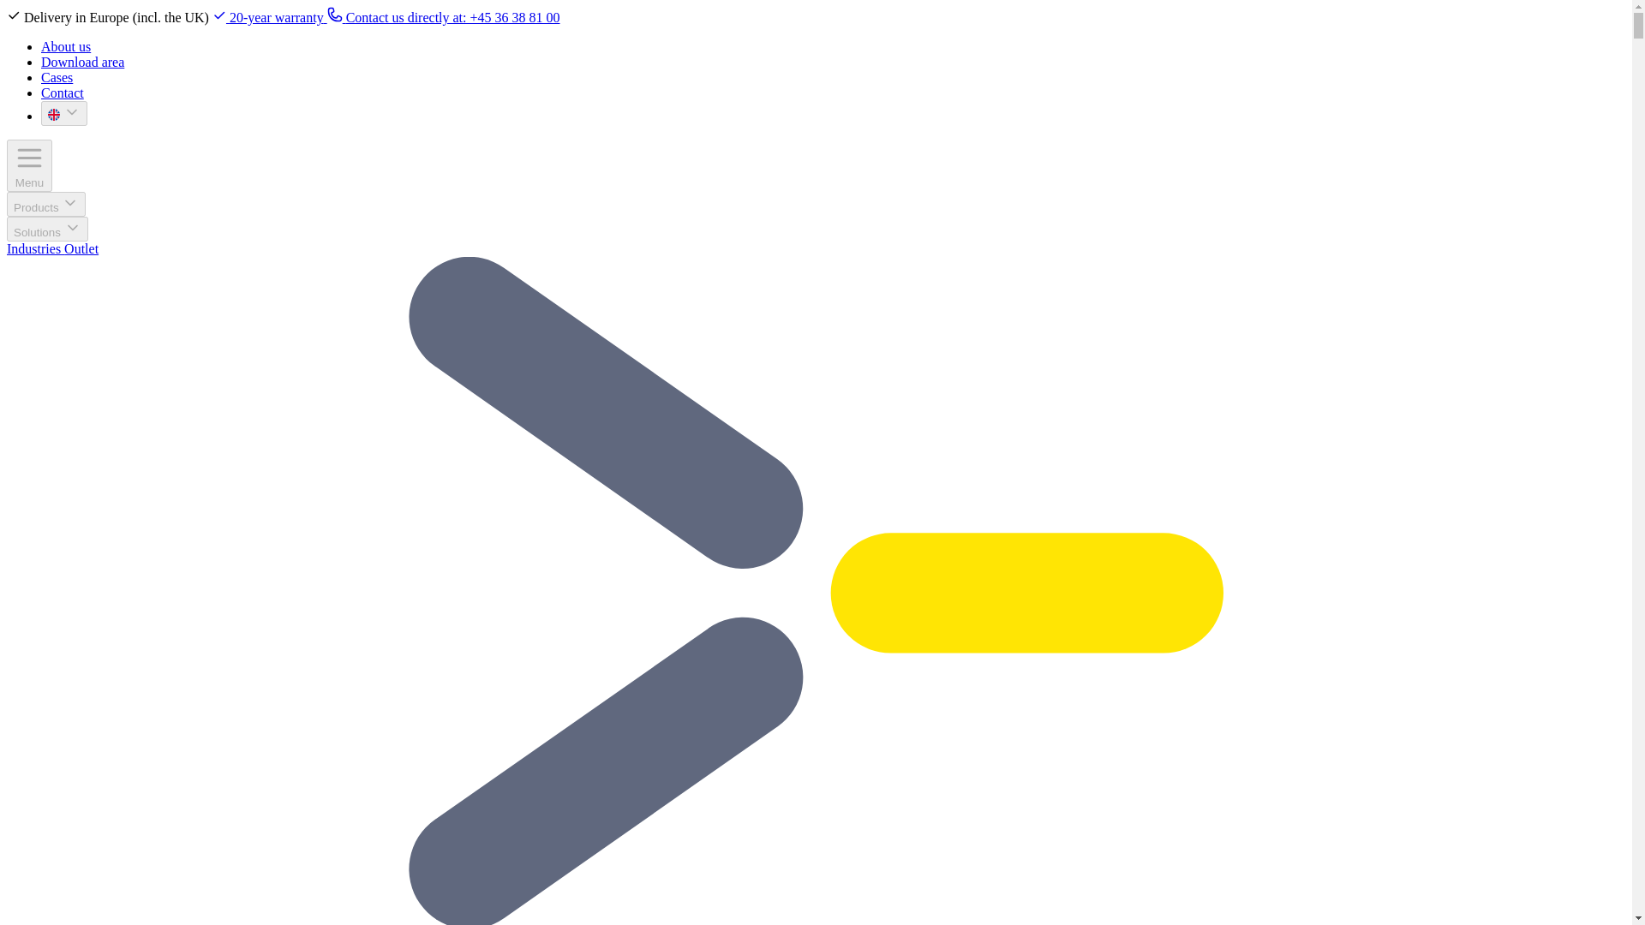  What do you see at coordinates (81, 248) in the screenshot?
I see `Outlet` at bounding box center [81, 248].